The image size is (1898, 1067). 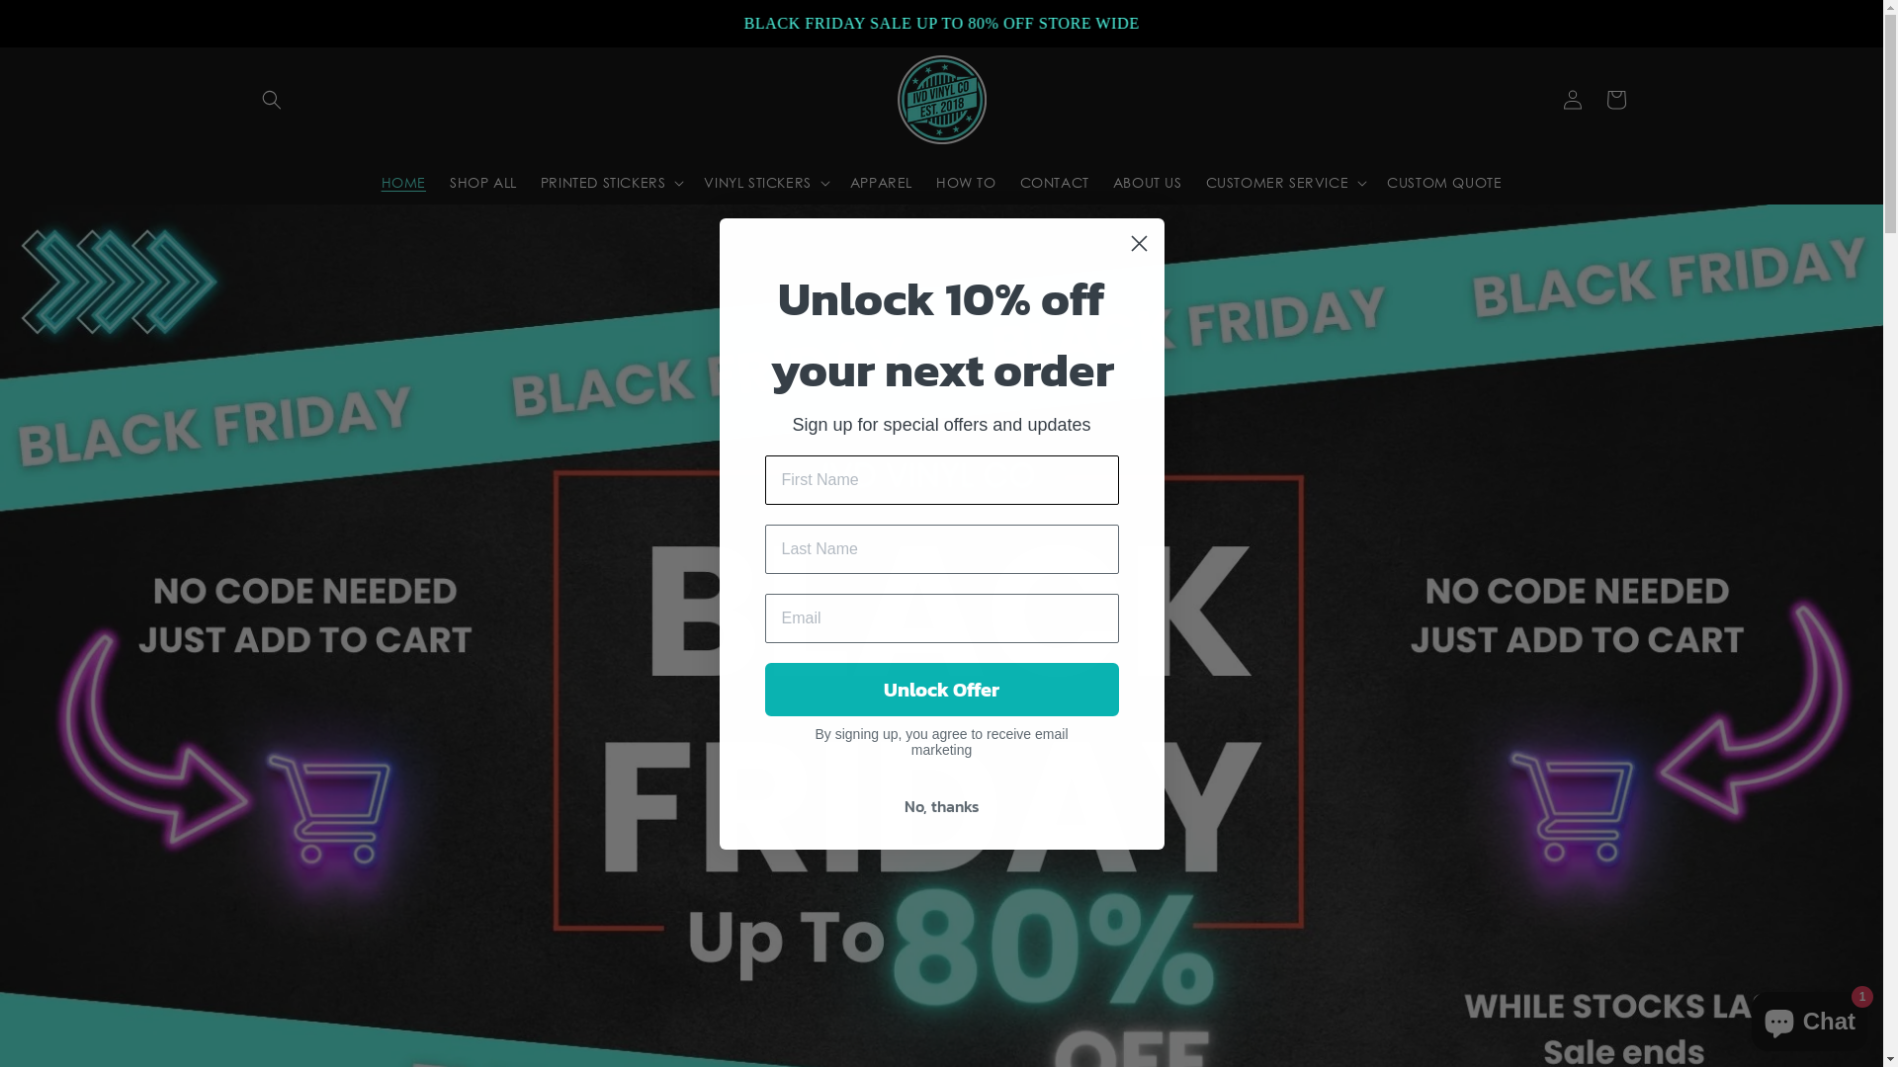 I want to click on ABOUT US, so click(x=1148, y=183).